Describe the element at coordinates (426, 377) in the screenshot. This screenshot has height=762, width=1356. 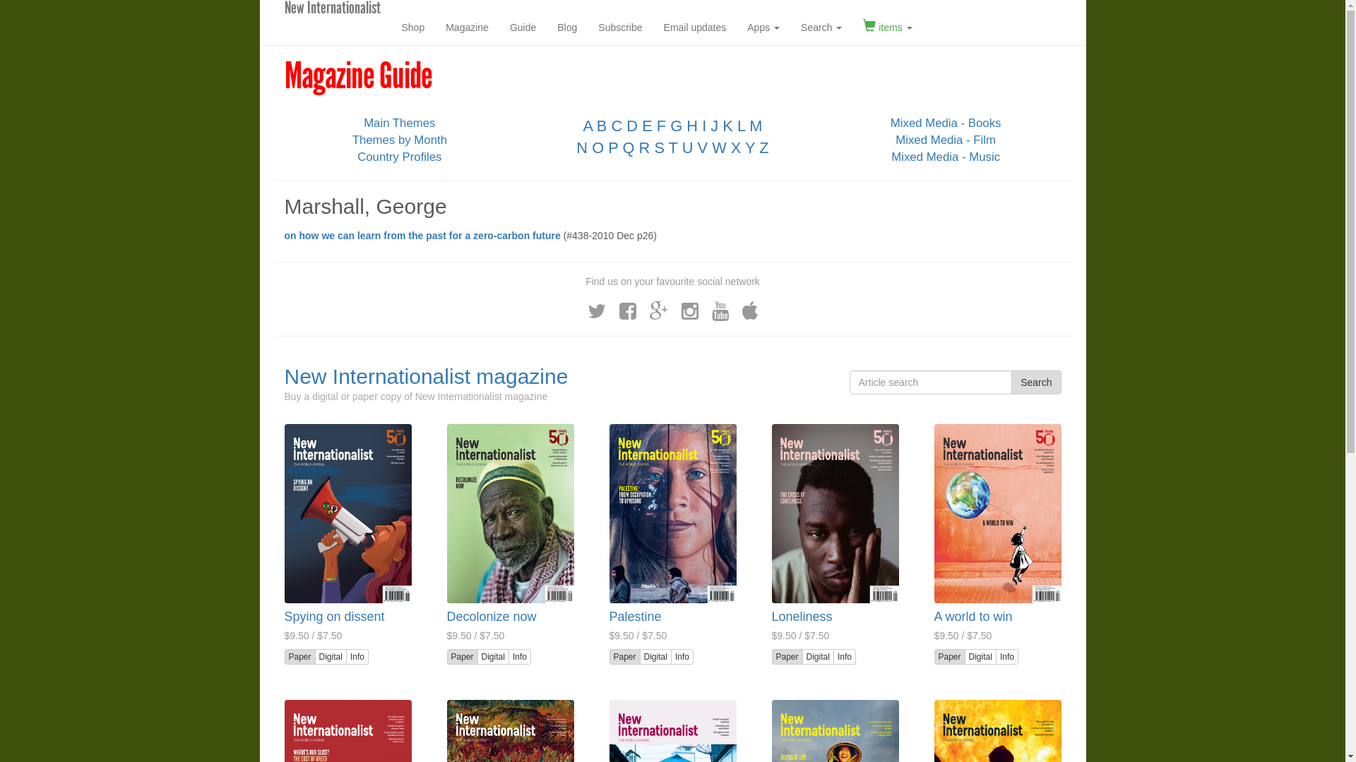
I see `New Internationalist magazine` at that location.